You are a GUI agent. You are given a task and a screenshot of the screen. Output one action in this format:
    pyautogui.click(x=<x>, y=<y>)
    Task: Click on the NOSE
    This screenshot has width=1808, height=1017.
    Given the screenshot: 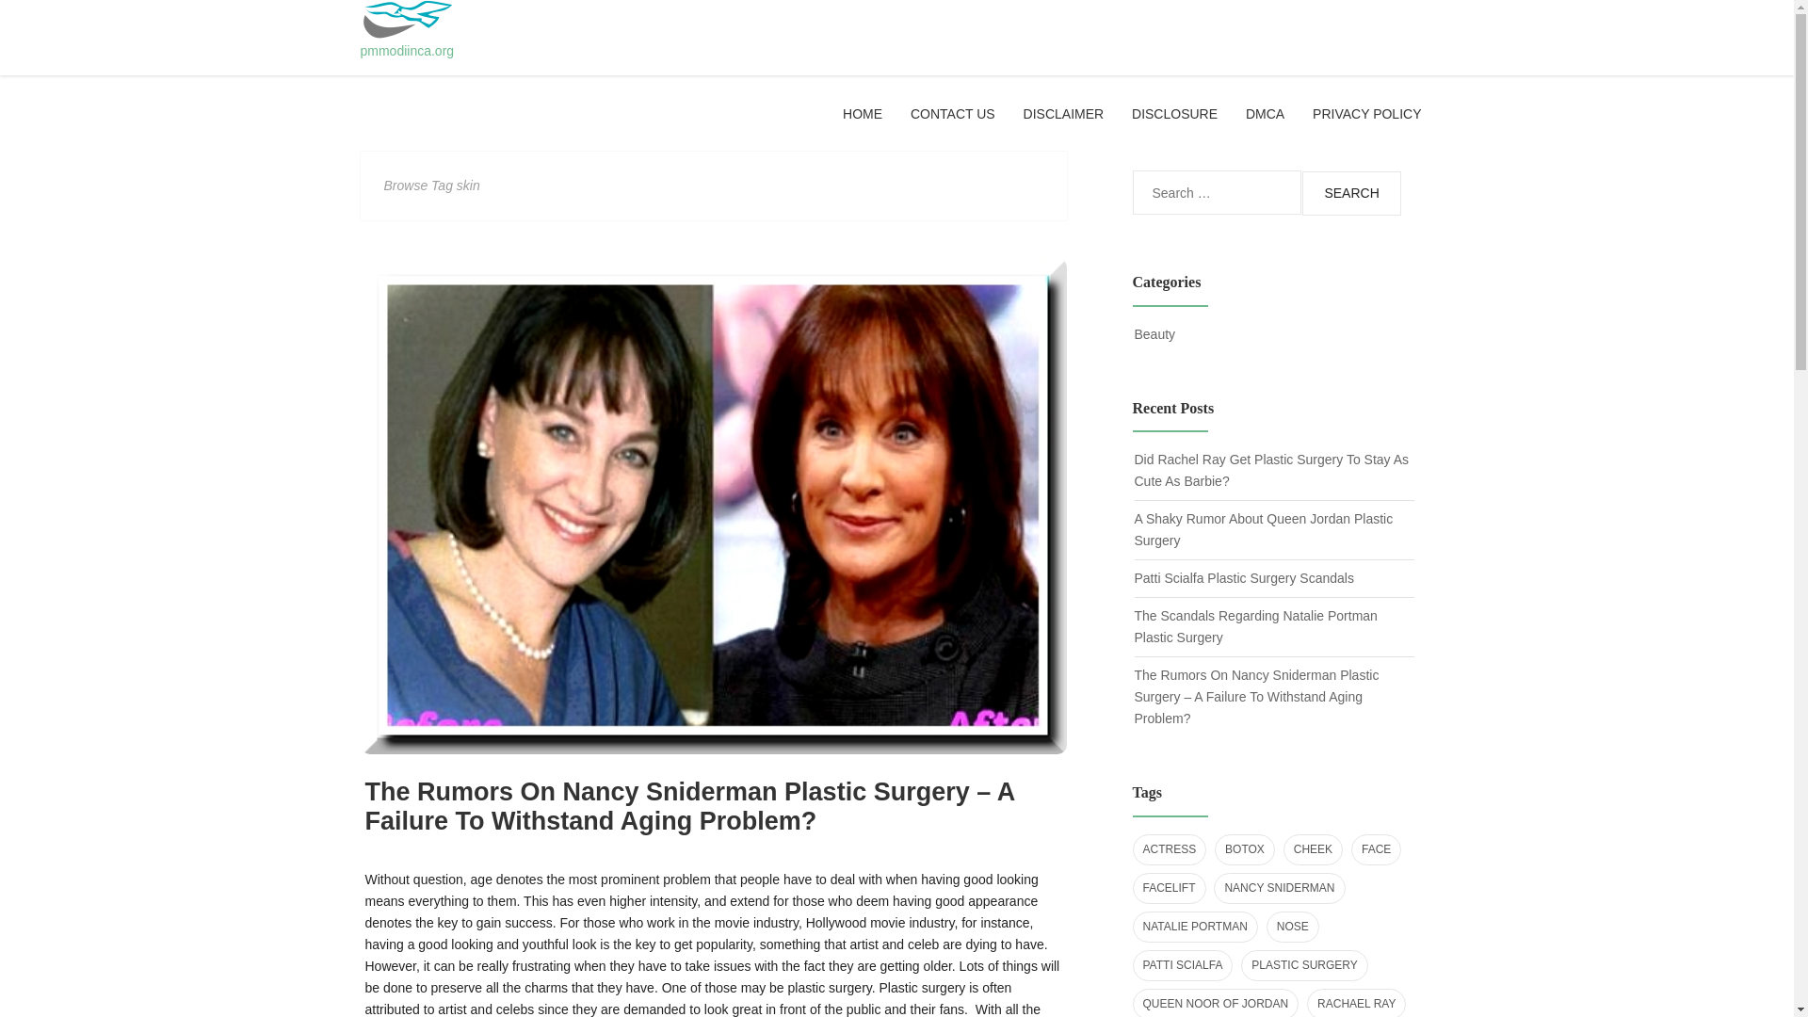 What is the action you would take?
    pyautogui.click(x=1293, y=927)
    